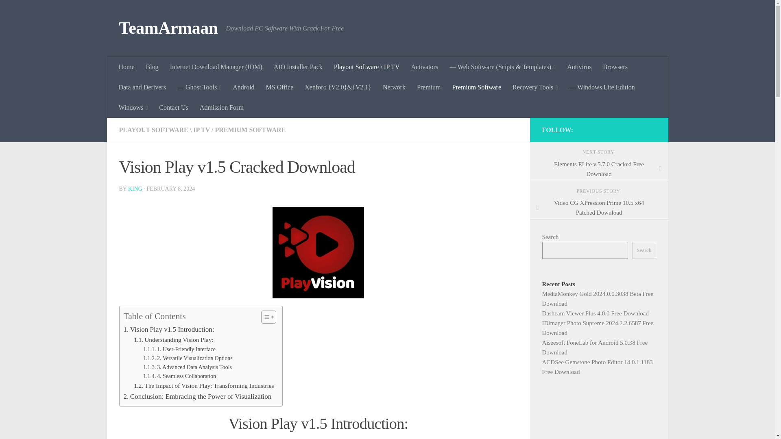 The height and width of the screenshot is (439, 781). I want to click on 3. Advanced Data Analysis Tools, so click(187, 367).